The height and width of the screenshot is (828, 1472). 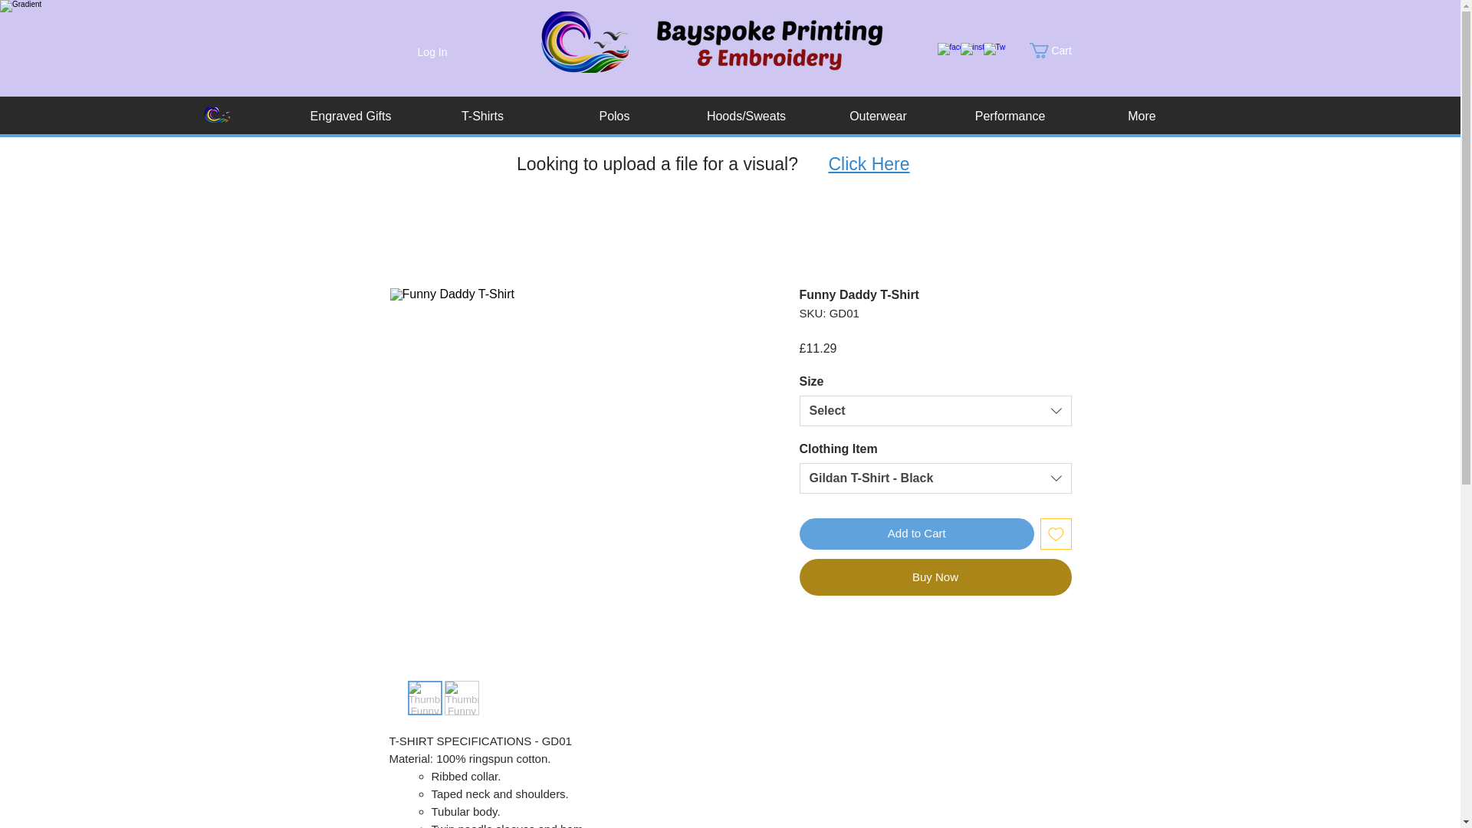 What do you see at coordinates (432, 52) in the screenshot?
I see `Log In` at bounding box center [432, 52].